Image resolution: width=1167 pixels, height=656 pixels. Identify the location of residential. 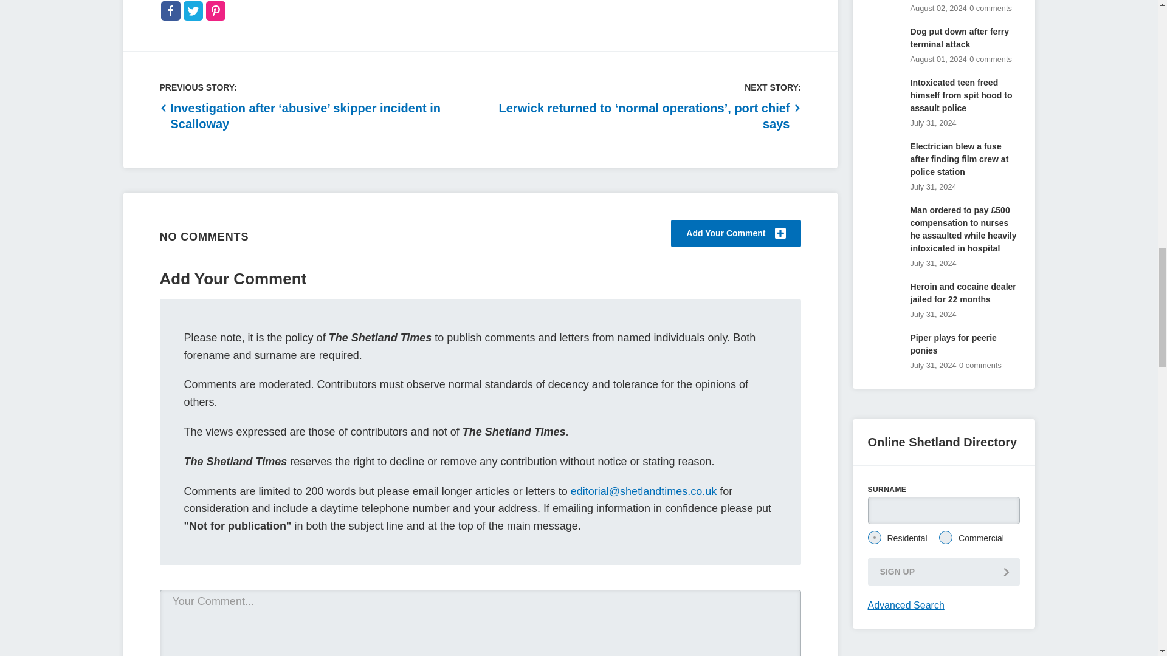
(874, 537).